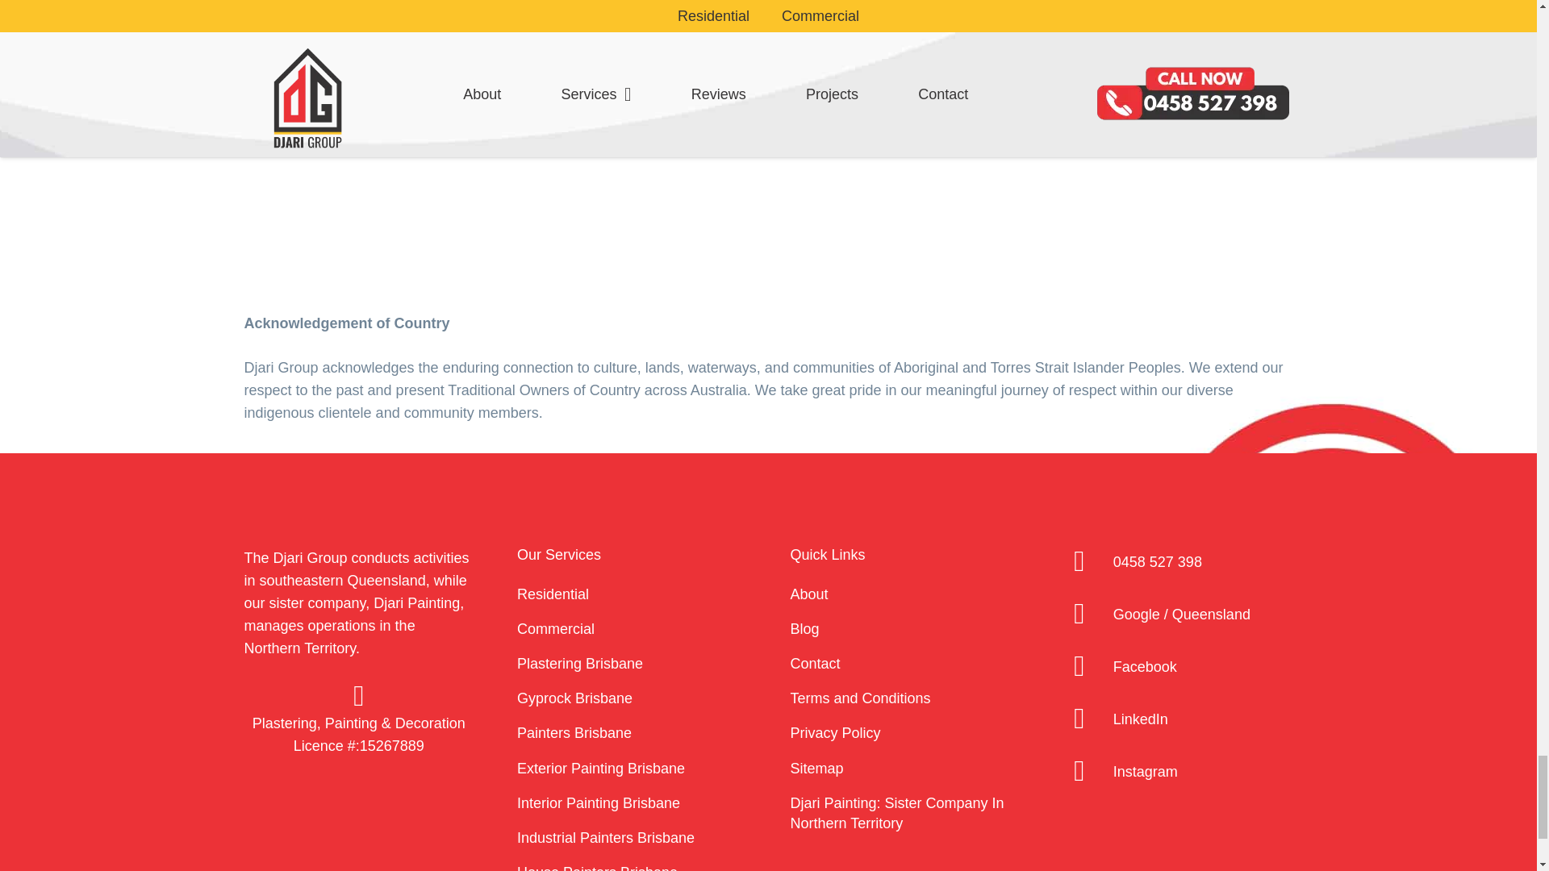  What do you see at coordinates (605, 837) in the screenshot?
I see `Industrial Painters Brisbane` at bounding box center [605, 837].